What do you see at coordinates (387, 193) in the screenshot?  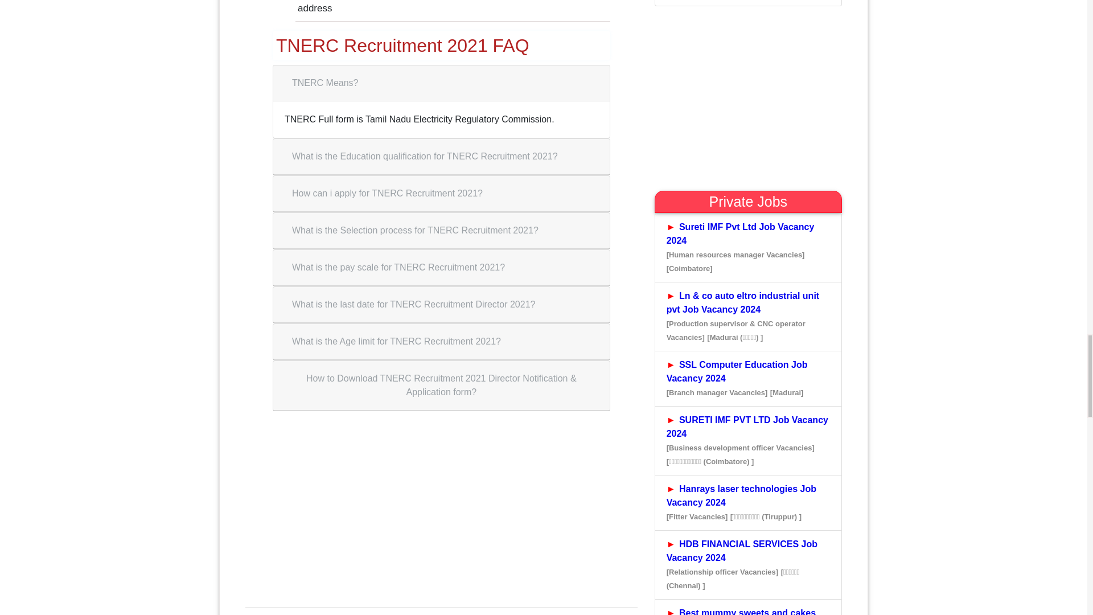 I see `How can i apply for TNERC Recruitment 2021?` at bounding box center [387, 193].